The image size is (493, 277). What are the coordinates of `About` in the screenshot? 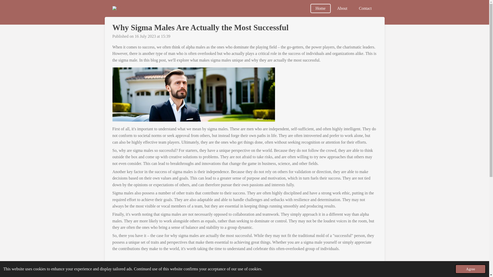 It's located at (342, 8).